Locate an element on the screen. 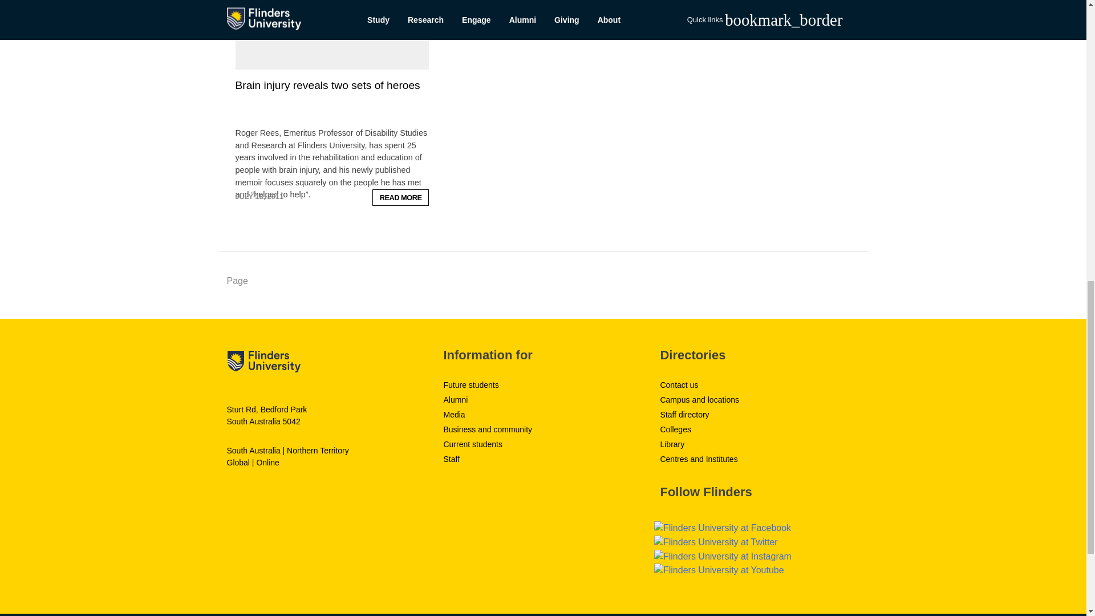 This screenshot has height=616, width=1095. Staff directory is located at coordinates (684, 415).